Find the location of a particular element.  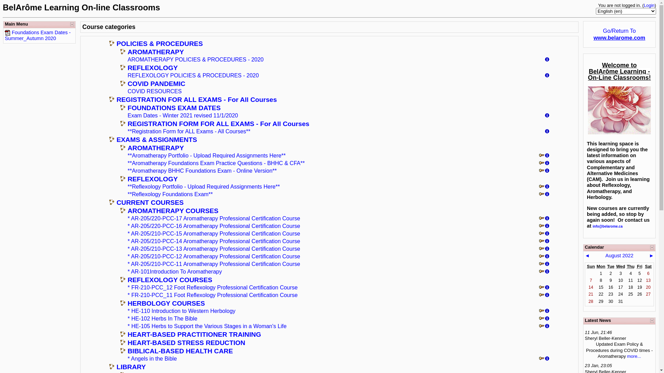

AROMATHERAPY POLICIES & PROCEDURES - 2020 is located at coordinates (196, 59).